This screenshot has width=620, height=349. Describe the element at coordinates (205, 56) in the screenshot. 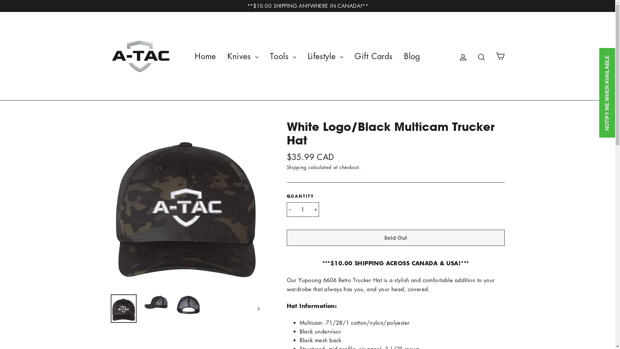

I see `Home` at that location.